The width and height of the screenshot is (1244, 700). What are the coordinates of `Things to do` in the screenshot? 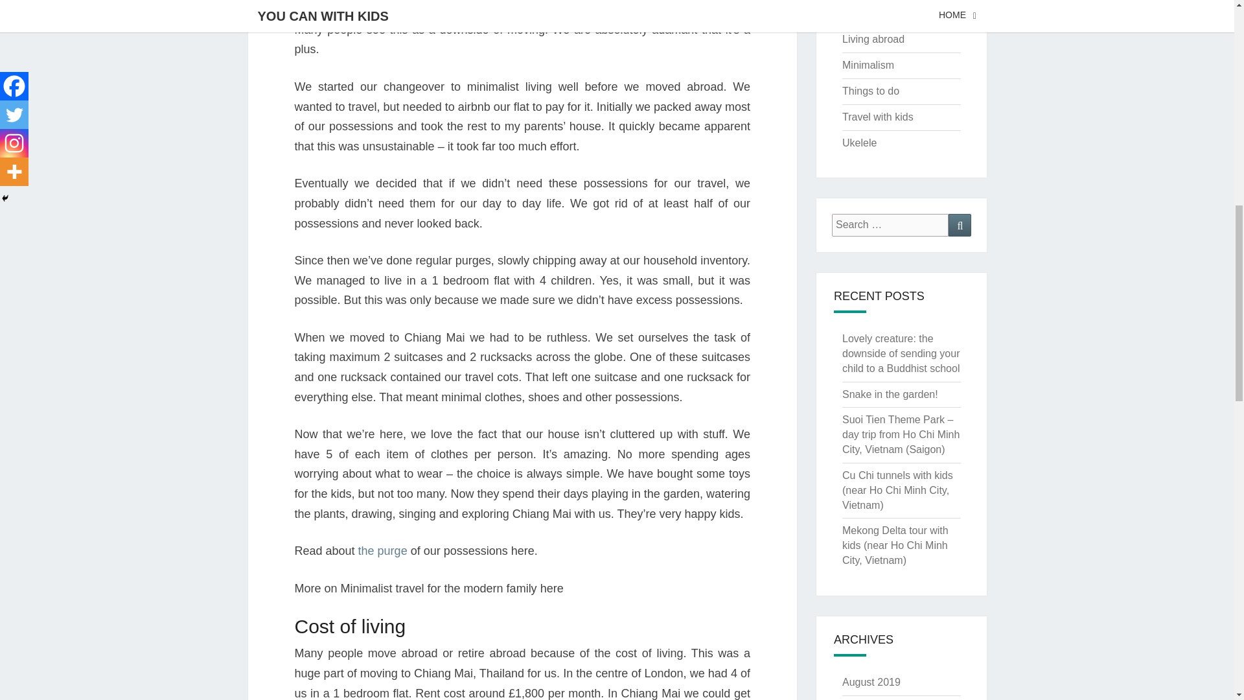 It's located at (871, 91).